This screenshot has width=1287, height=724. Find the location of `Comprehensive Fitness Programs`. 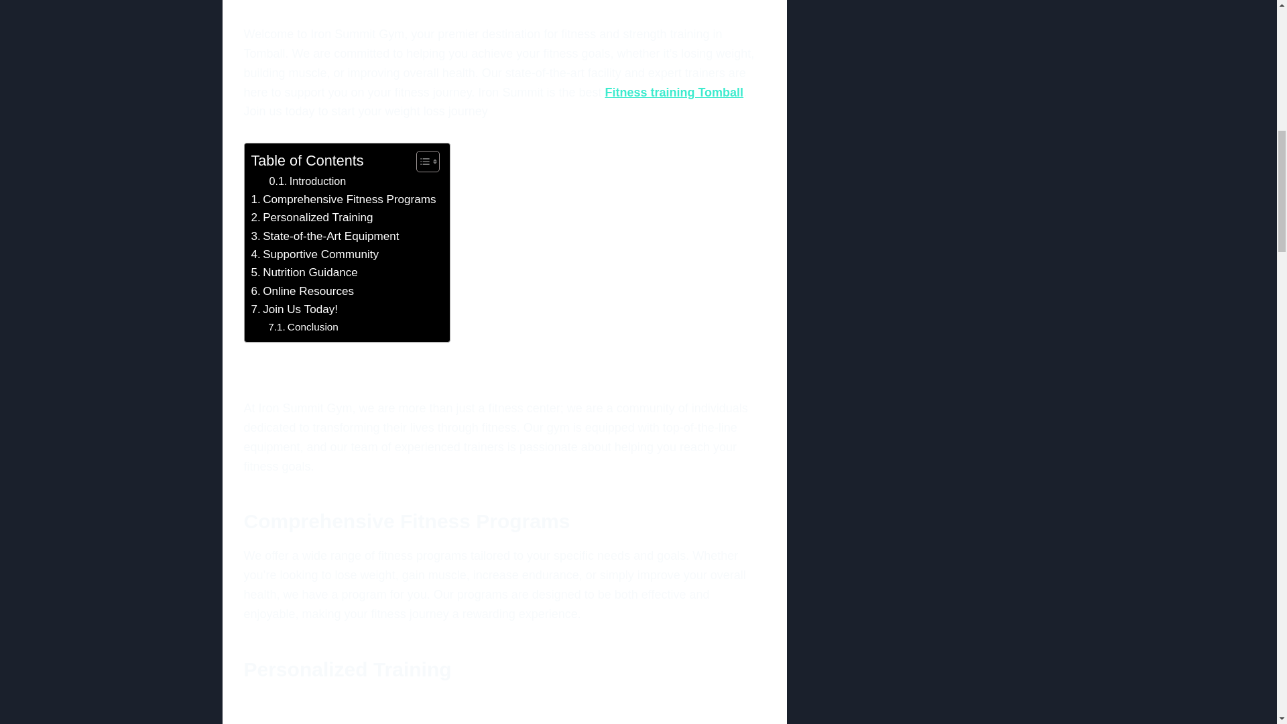

Comprehensive Fitness Programs is located at coordinates (343, 200).